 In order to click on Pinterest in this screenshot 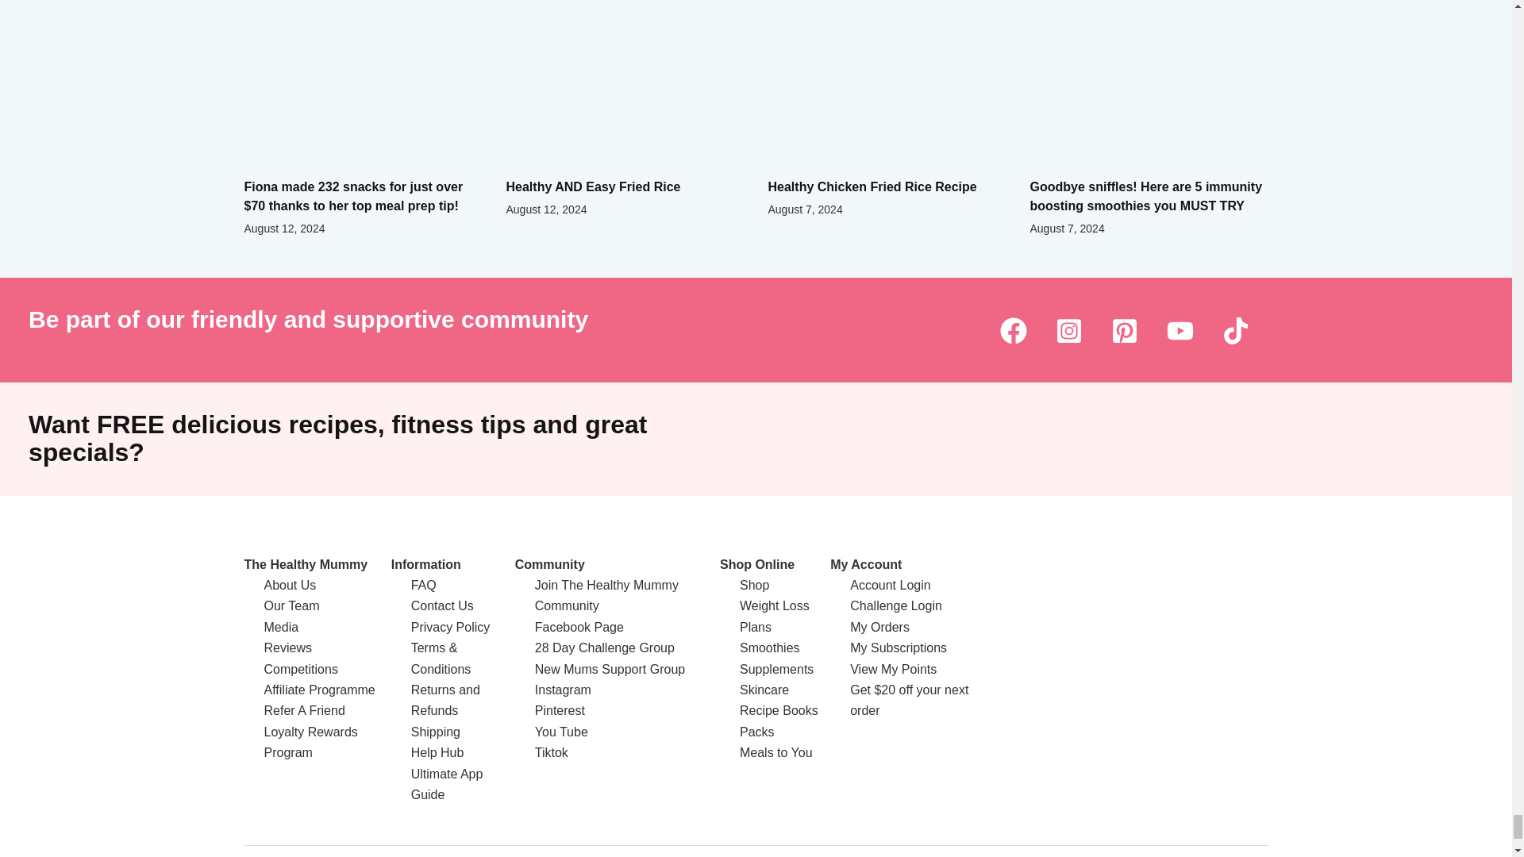, I will do `click(1124, 330)`.